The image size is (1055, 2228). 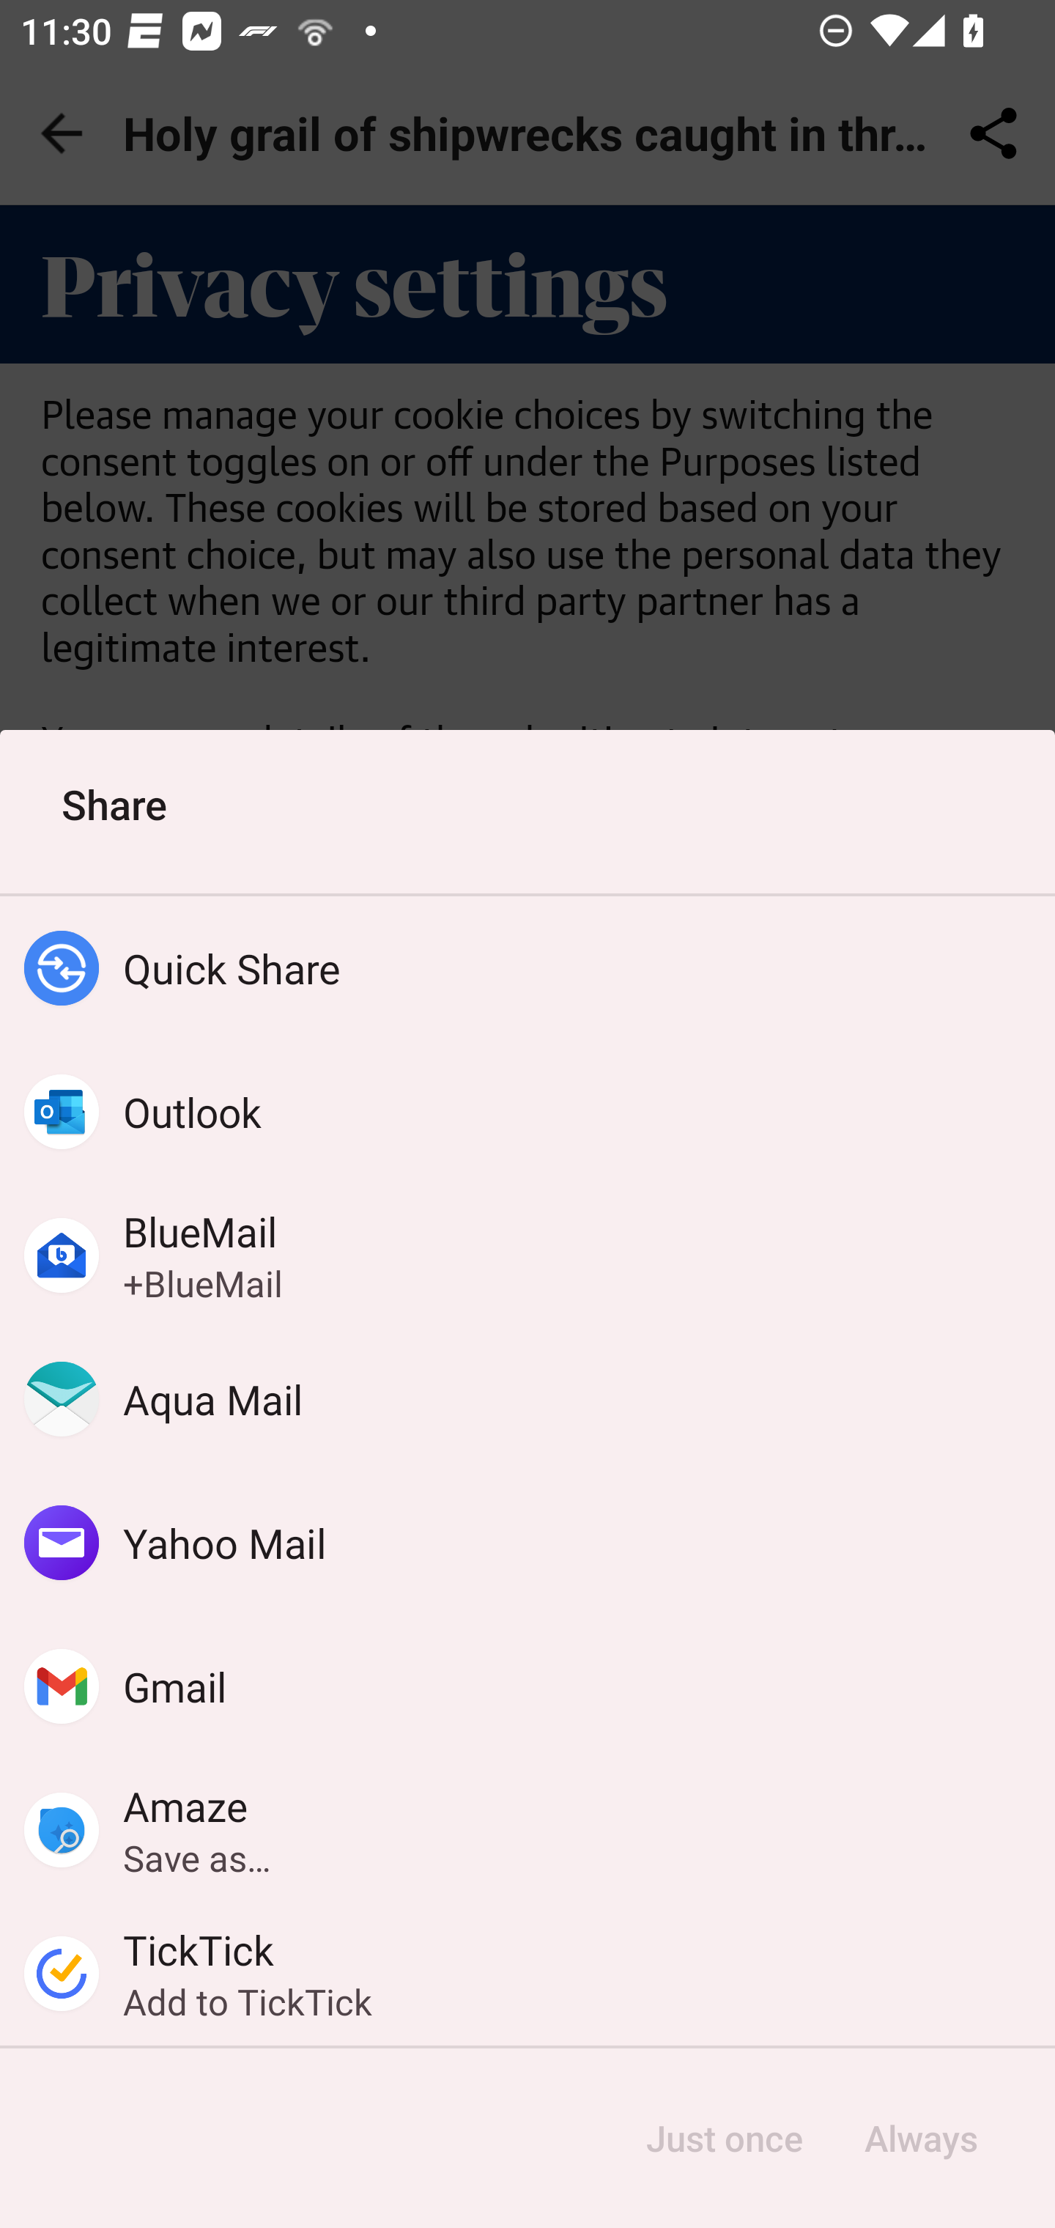 I want to click on Quick Share, so click(x=527, y=967).